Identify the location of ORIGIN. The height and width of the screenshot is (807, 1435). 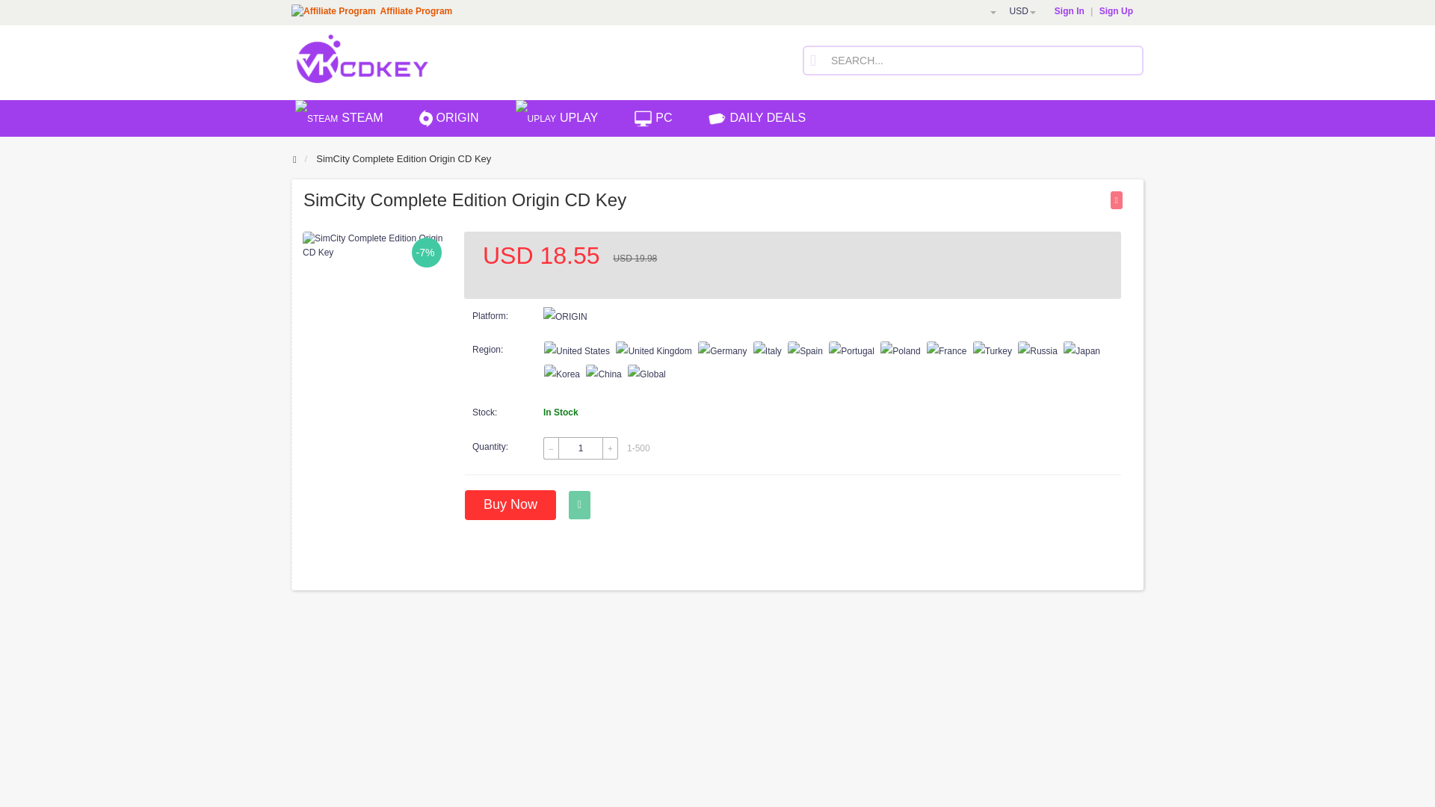
(450, 122).